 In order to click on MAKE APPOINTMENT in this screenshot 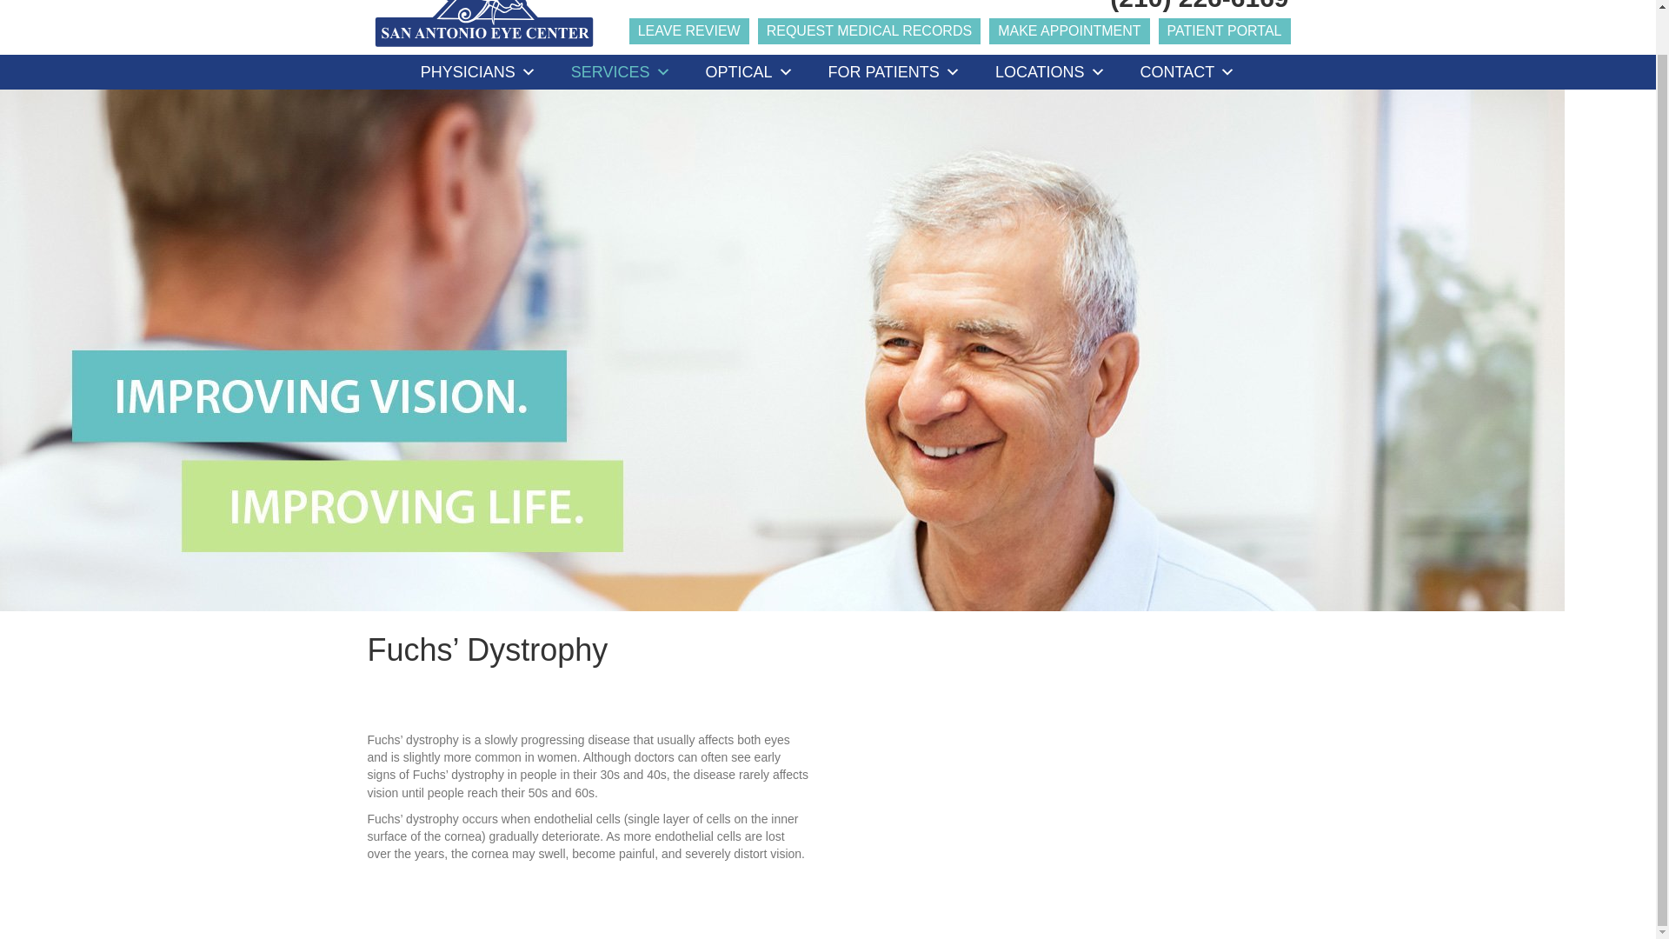, I will do `click(1069, 31)`.